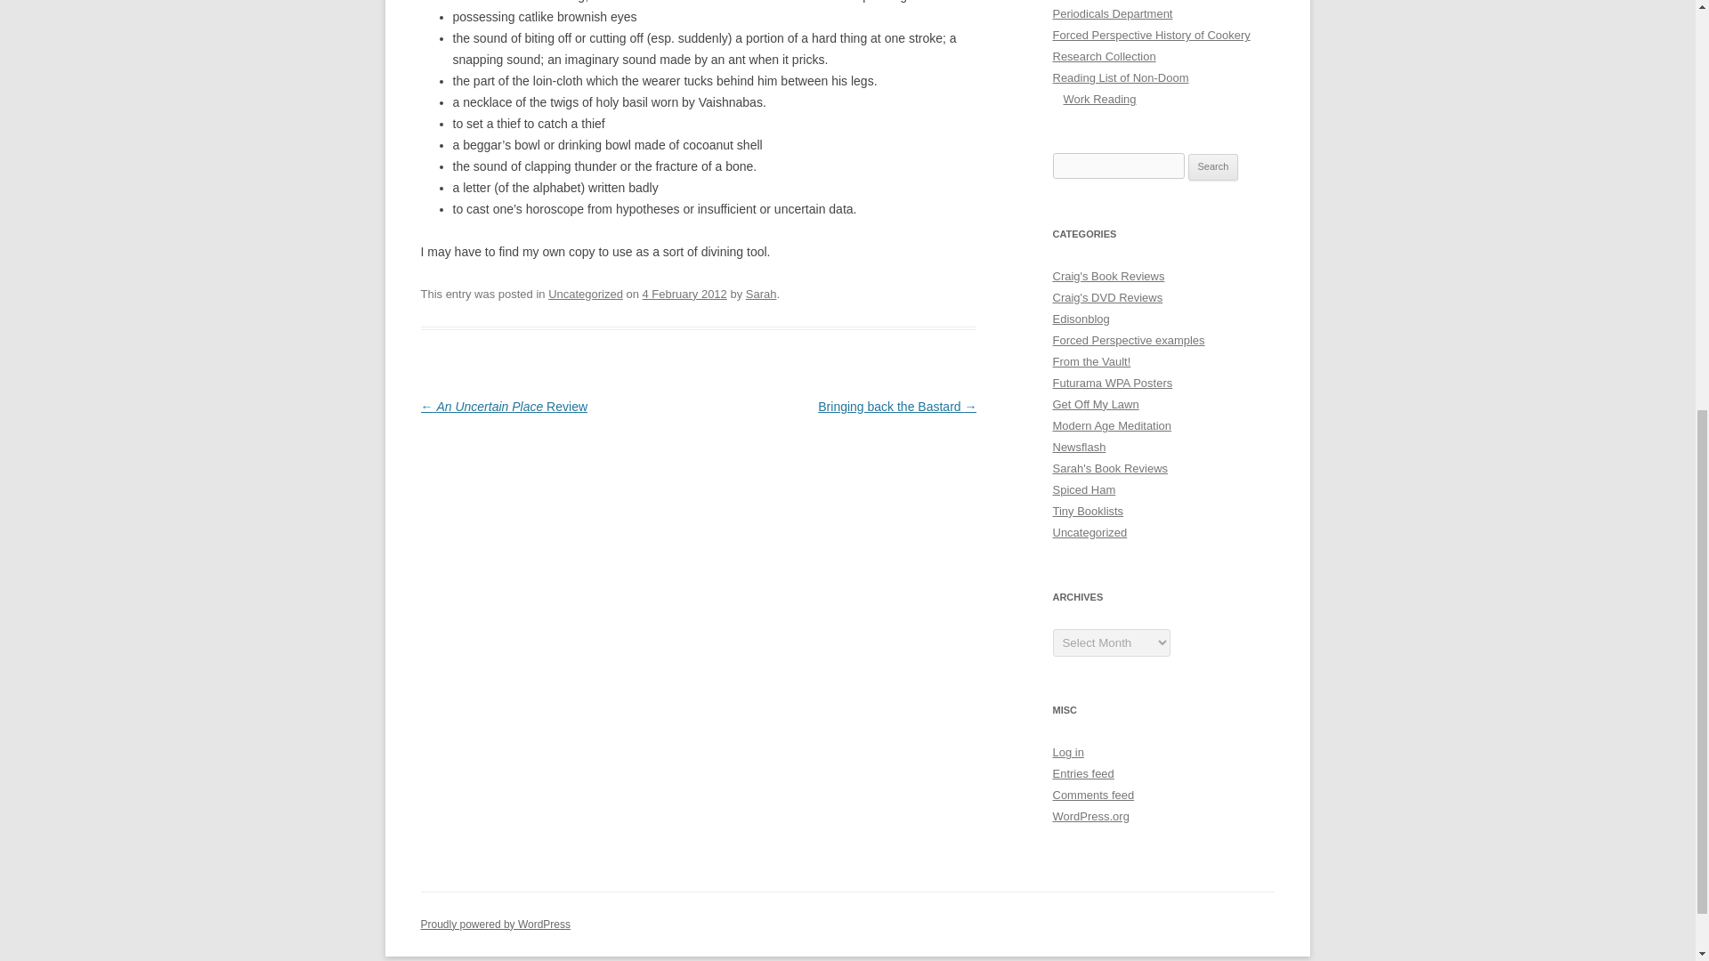 The height and width of the screenshot is (961, 1709). What do you see at coordinates (1111, 425) in the screenshot?
I see `Modern Age Meditation` at bounding box center [1111, 425].